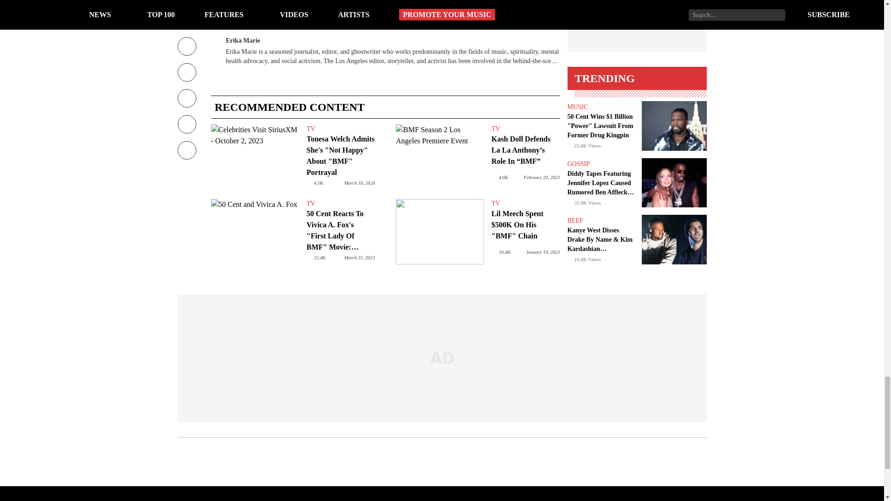  I want to click on TV, so click(340, 129).